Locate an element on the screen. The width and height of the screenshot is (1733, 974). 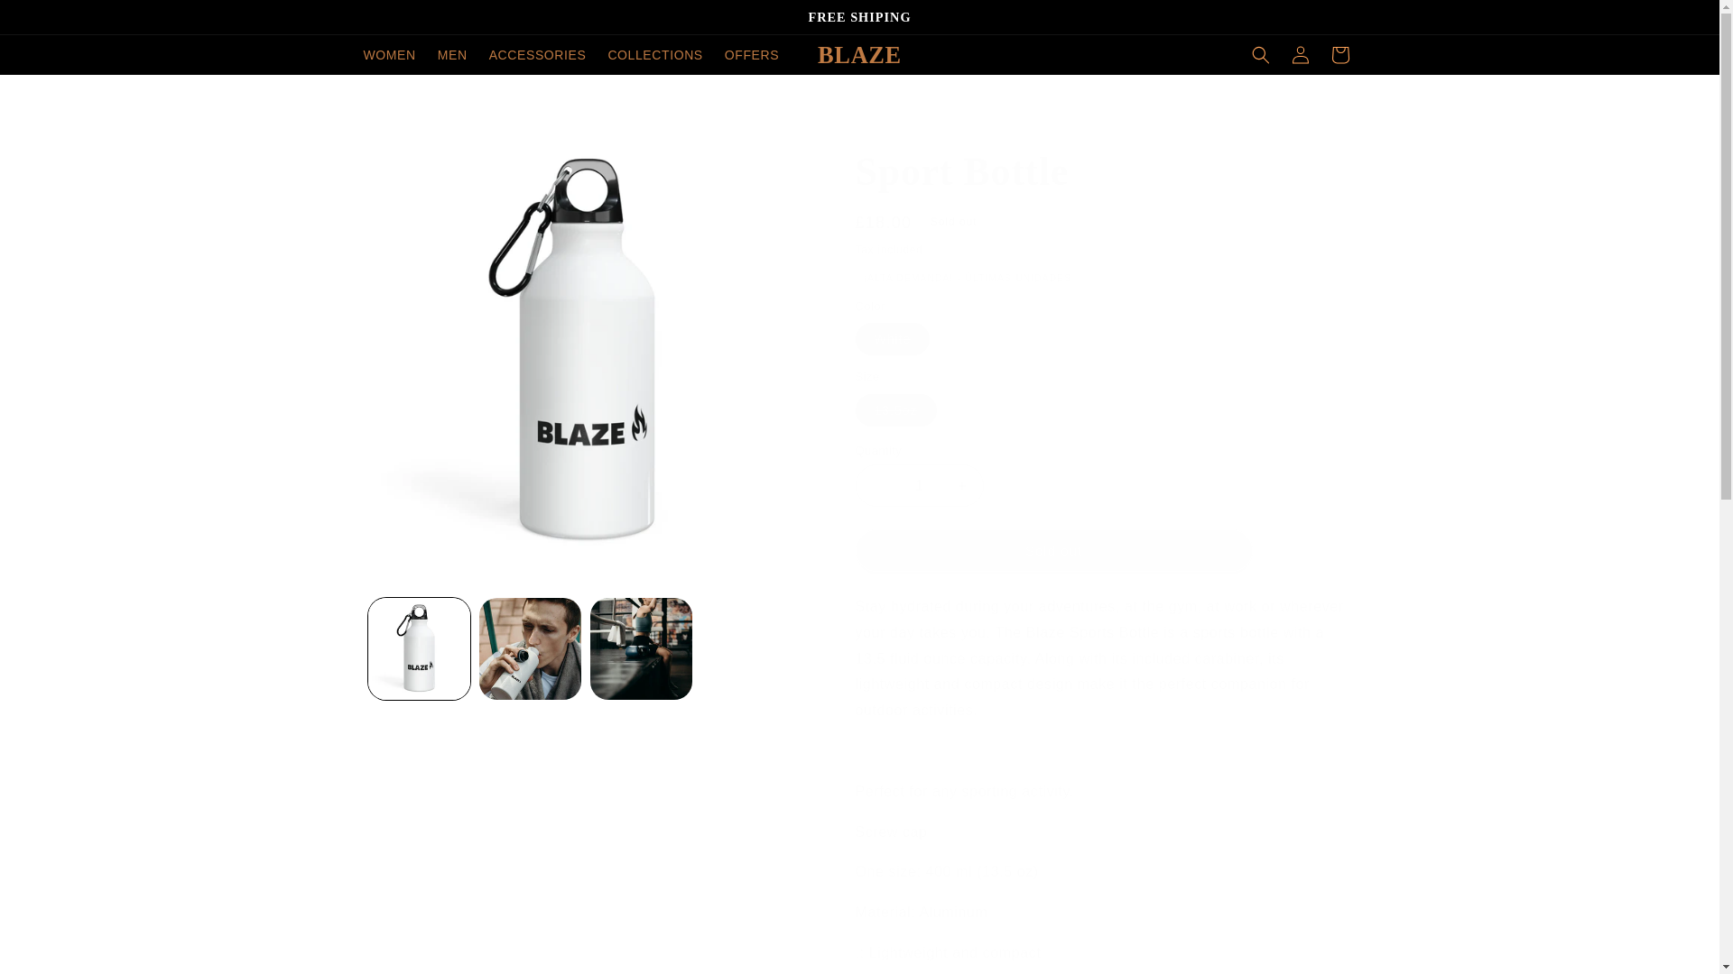
OFFERS is located at coordinates (752, 54).